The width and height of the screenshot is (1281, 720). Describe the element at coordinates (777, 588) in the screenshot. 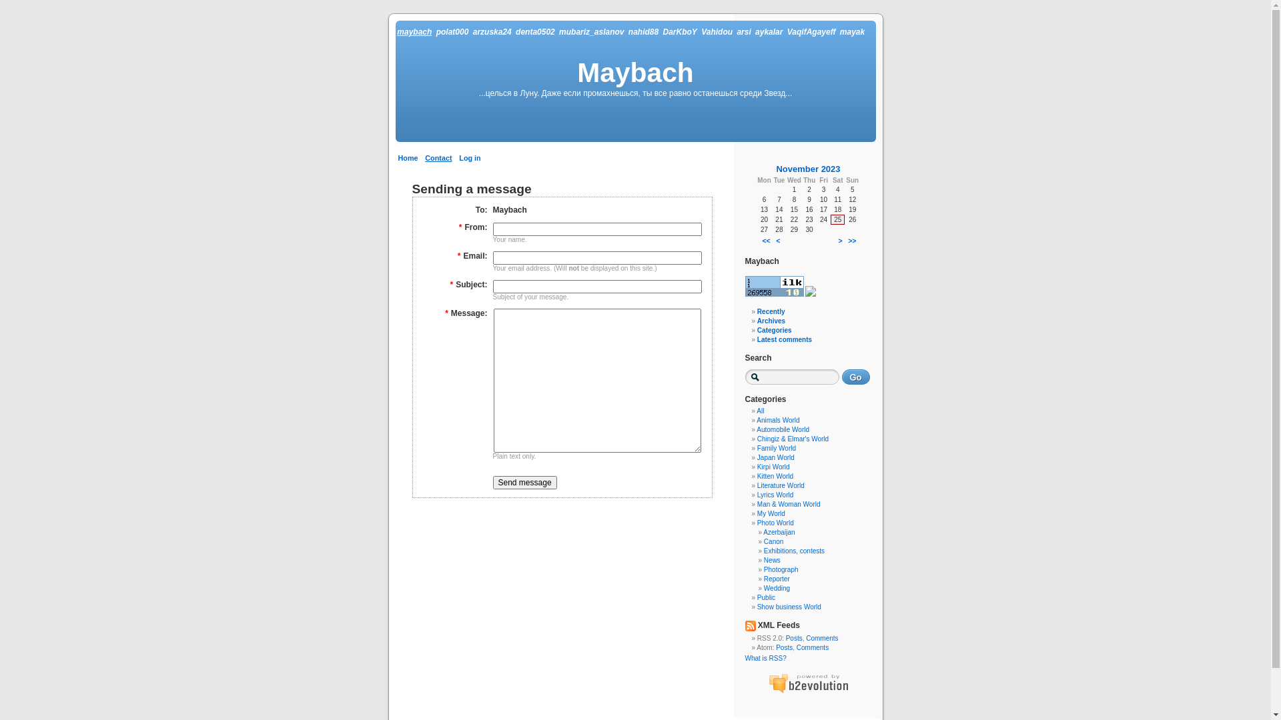

I see `Wedding` at that location.